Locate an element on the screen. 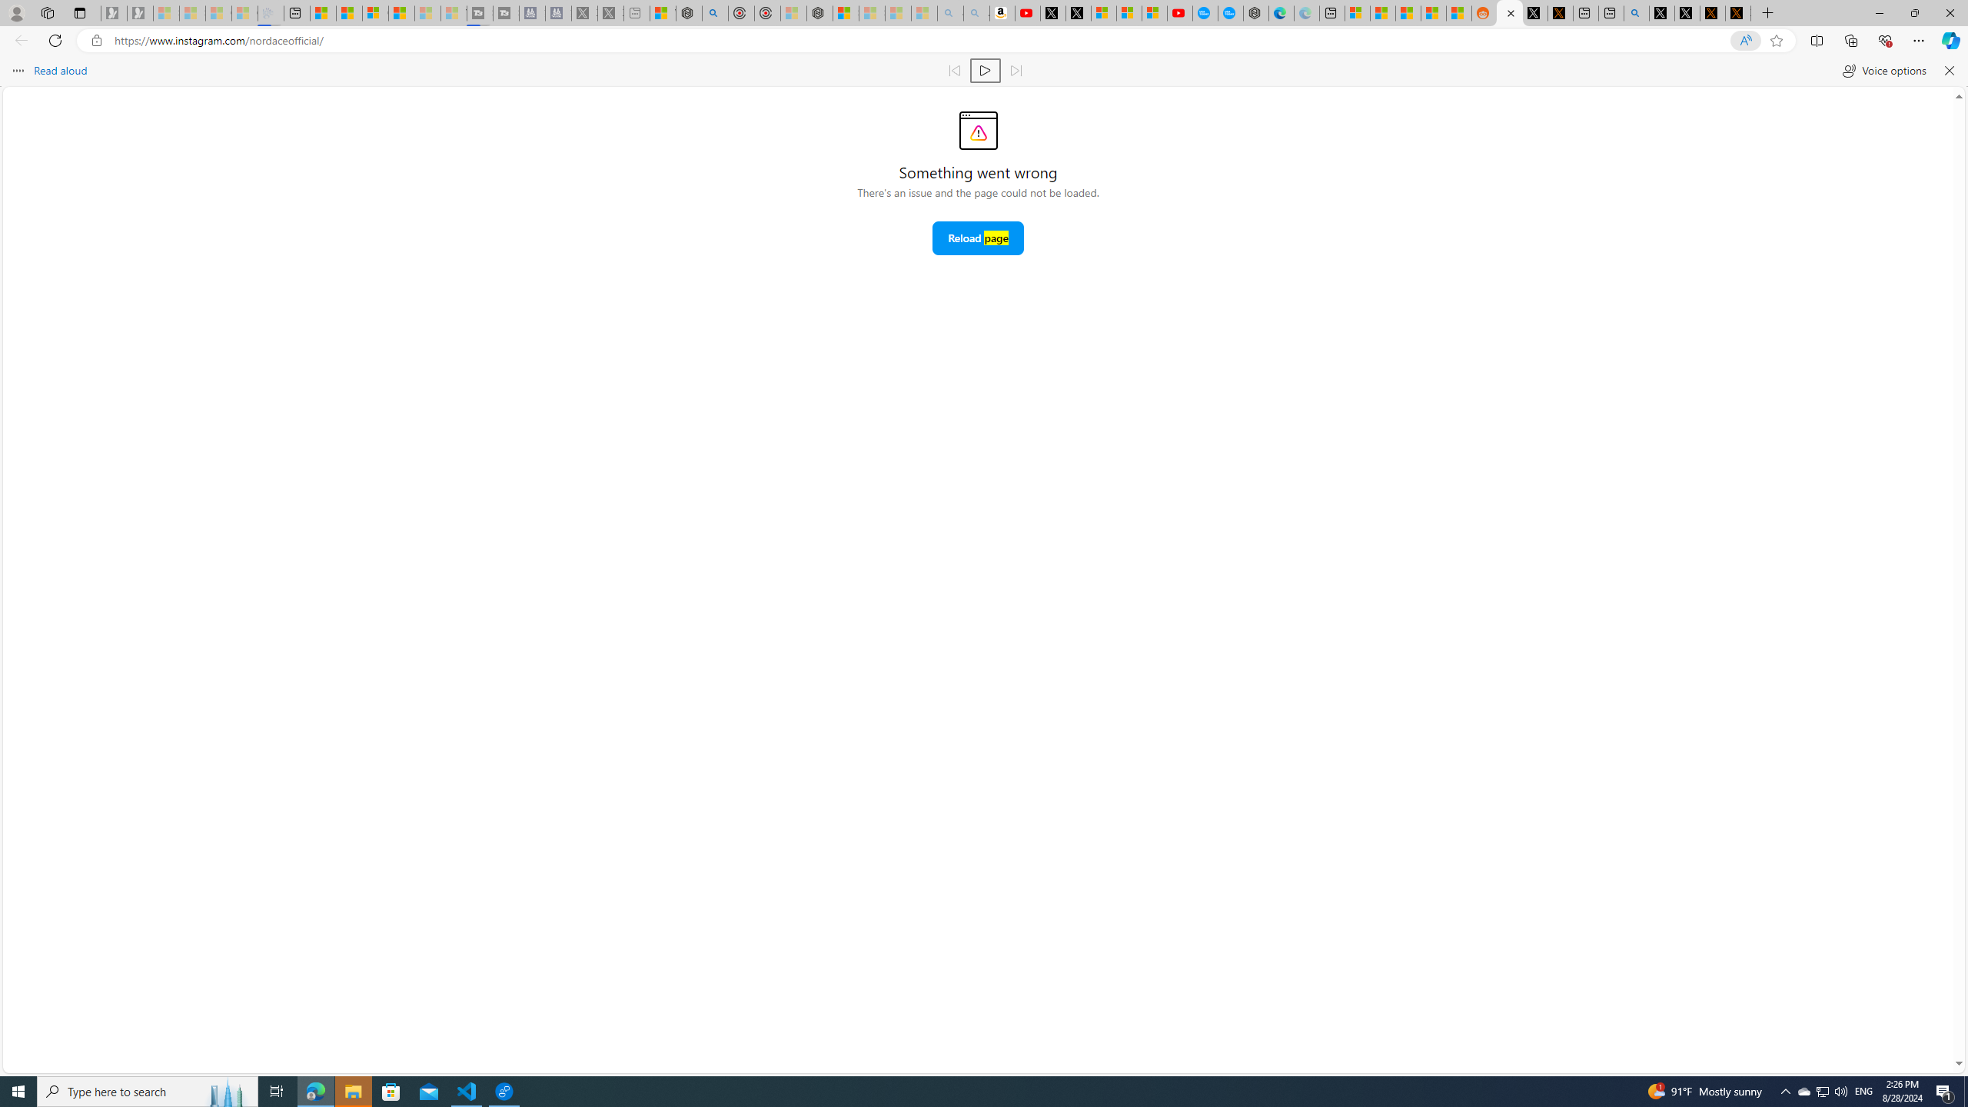 The height and width of the screenshot is (1107, 1968). Streaming Coverage | T3 - Sleeping is located at coordinates (480, 13).